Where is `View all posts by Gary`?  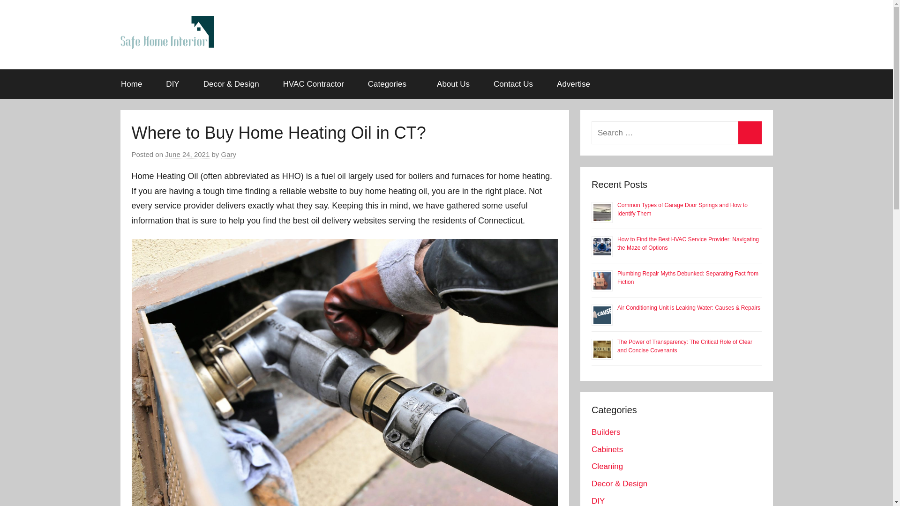 View all posts by Gary is located at coordinates (229, 155).